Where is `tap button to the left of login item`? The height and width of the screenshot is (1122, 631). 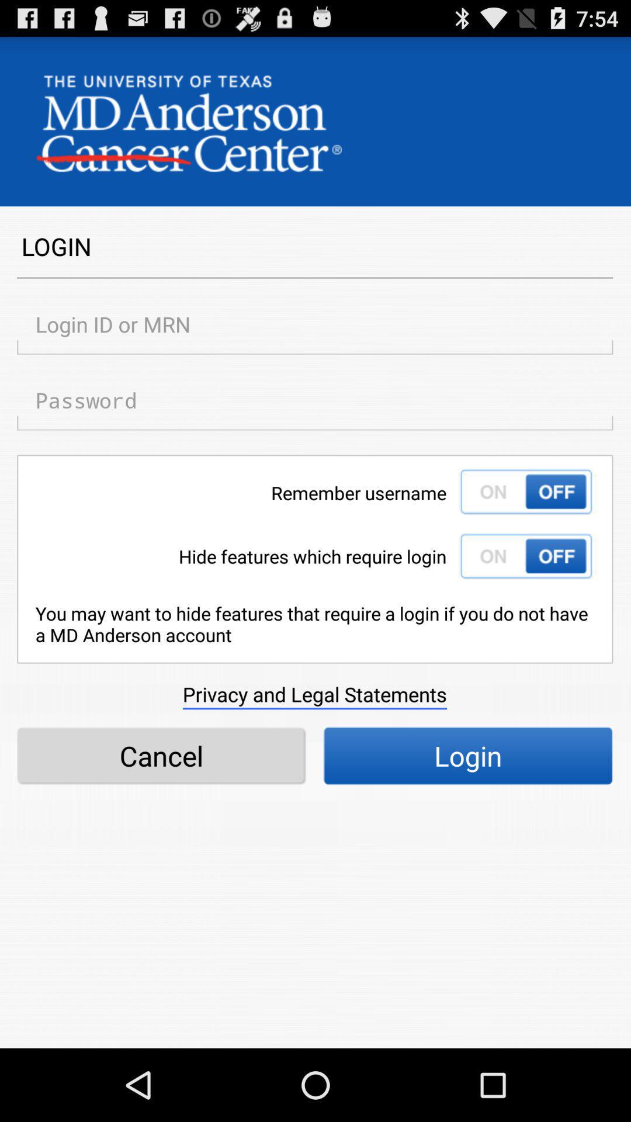 tap button to the left of login item is located at coordinates (161, 756).